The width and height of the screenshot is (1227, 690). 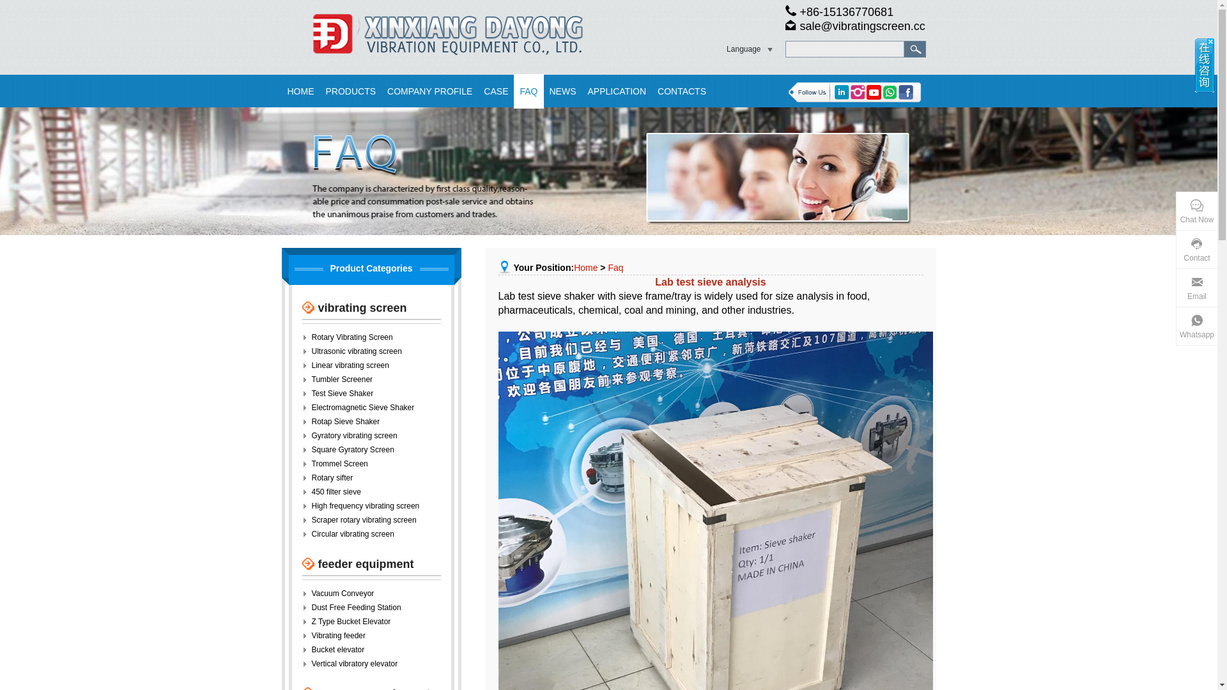 What do you see at coordinates (339, 650) in the screenshot?
I see `Bucket elevator` at bounding box center [339, 650].